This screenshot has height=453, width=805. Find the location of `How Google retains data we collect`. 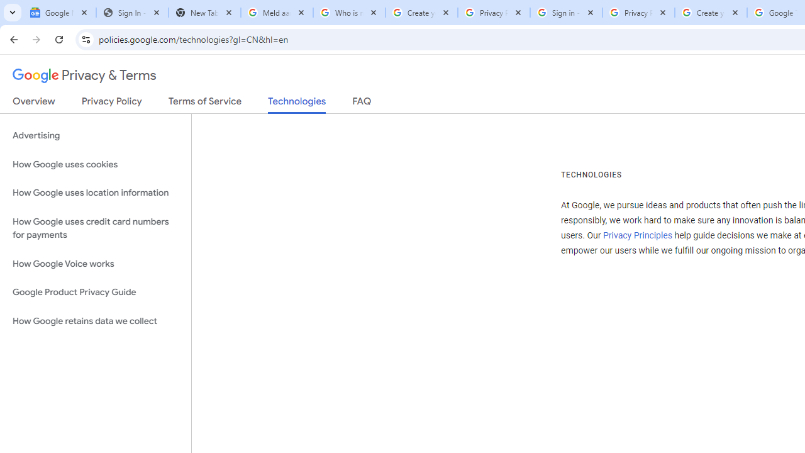

How Google retains data we collect is located at coordinates (96, 321).